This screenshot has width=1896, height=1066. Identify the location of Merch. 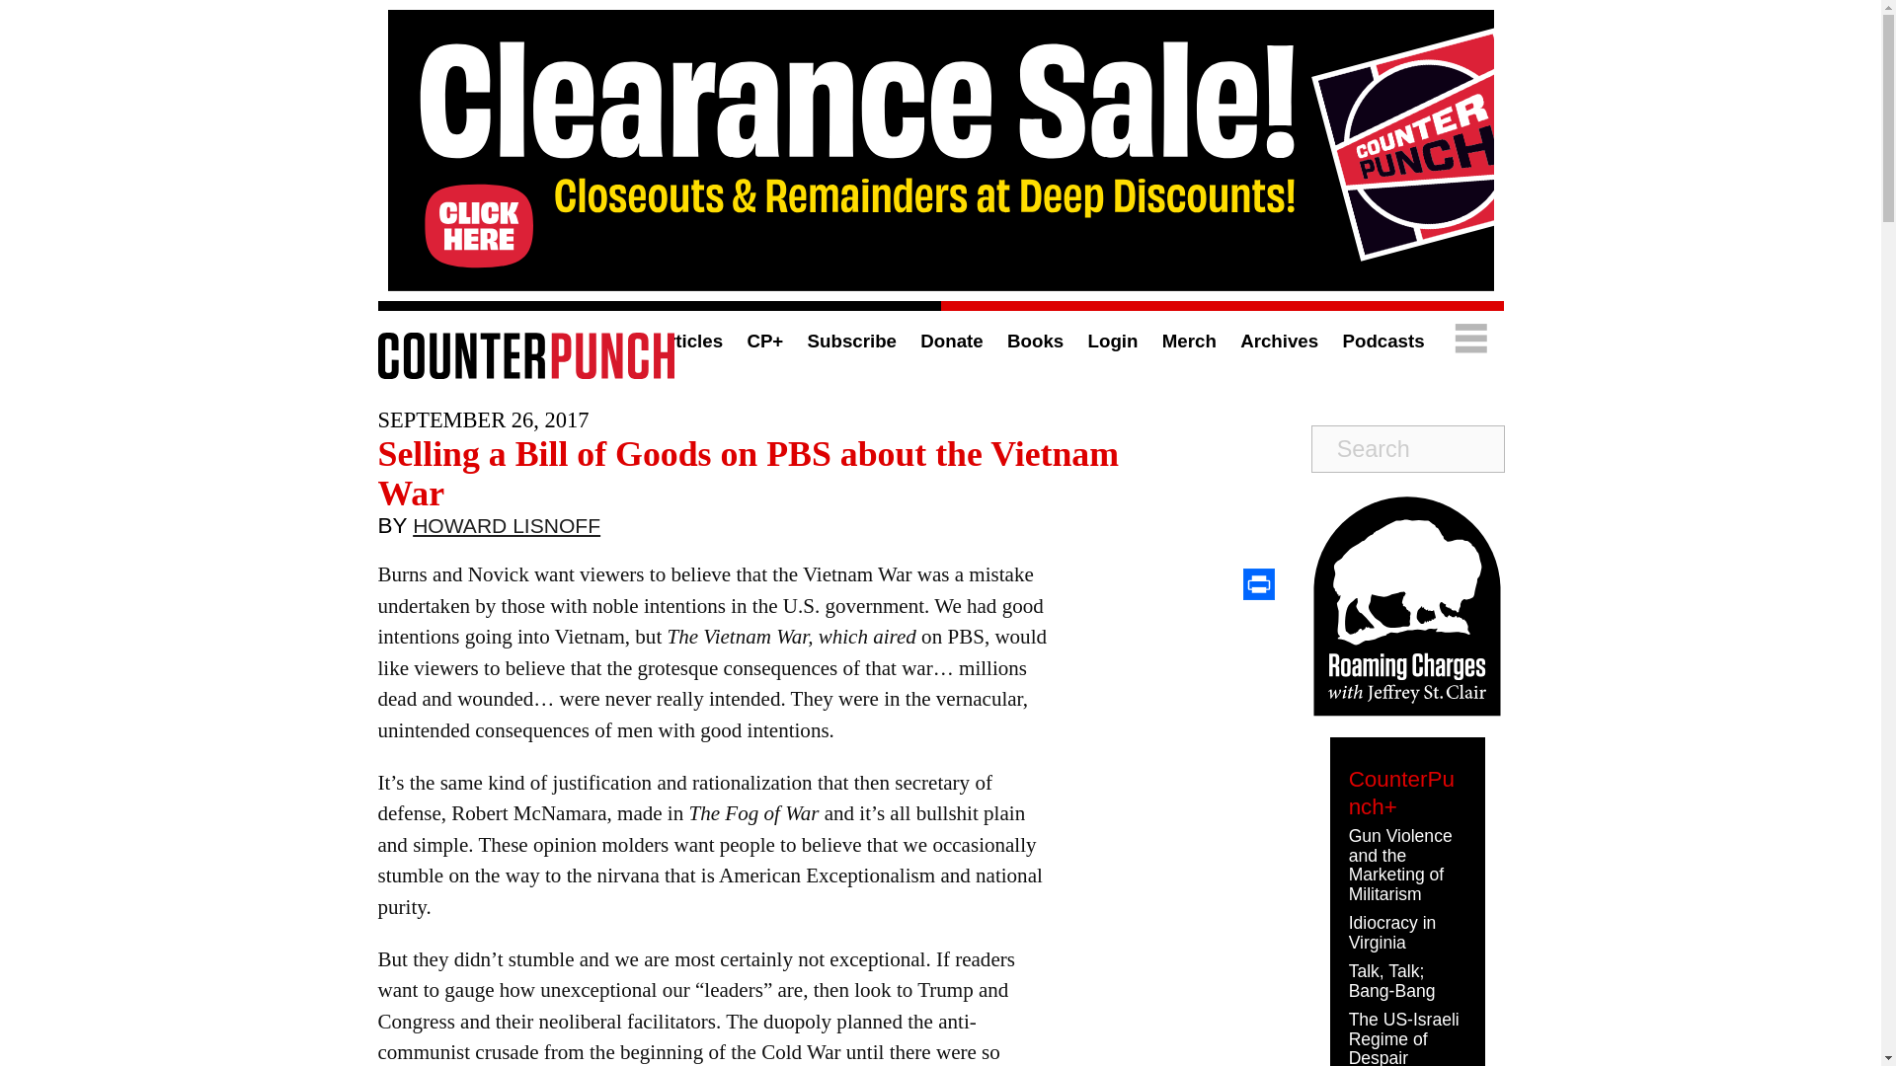
(1189, 341).